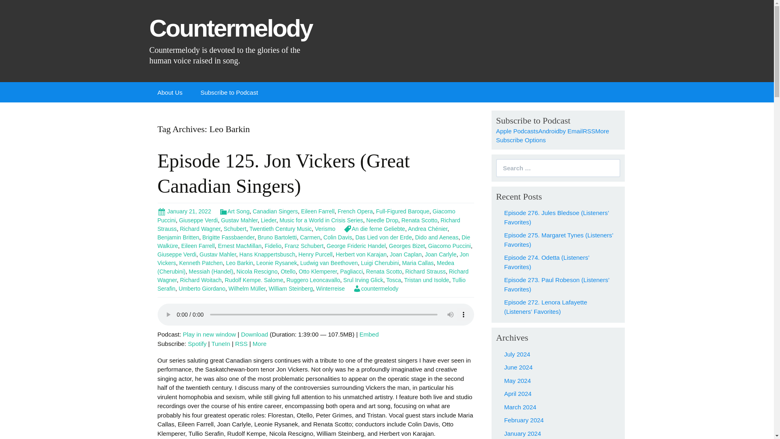  What do you see at coordinates (228, 237) in the screenshot?
I see `Brigitte Fassbaender` at bounding box center [228, 237].